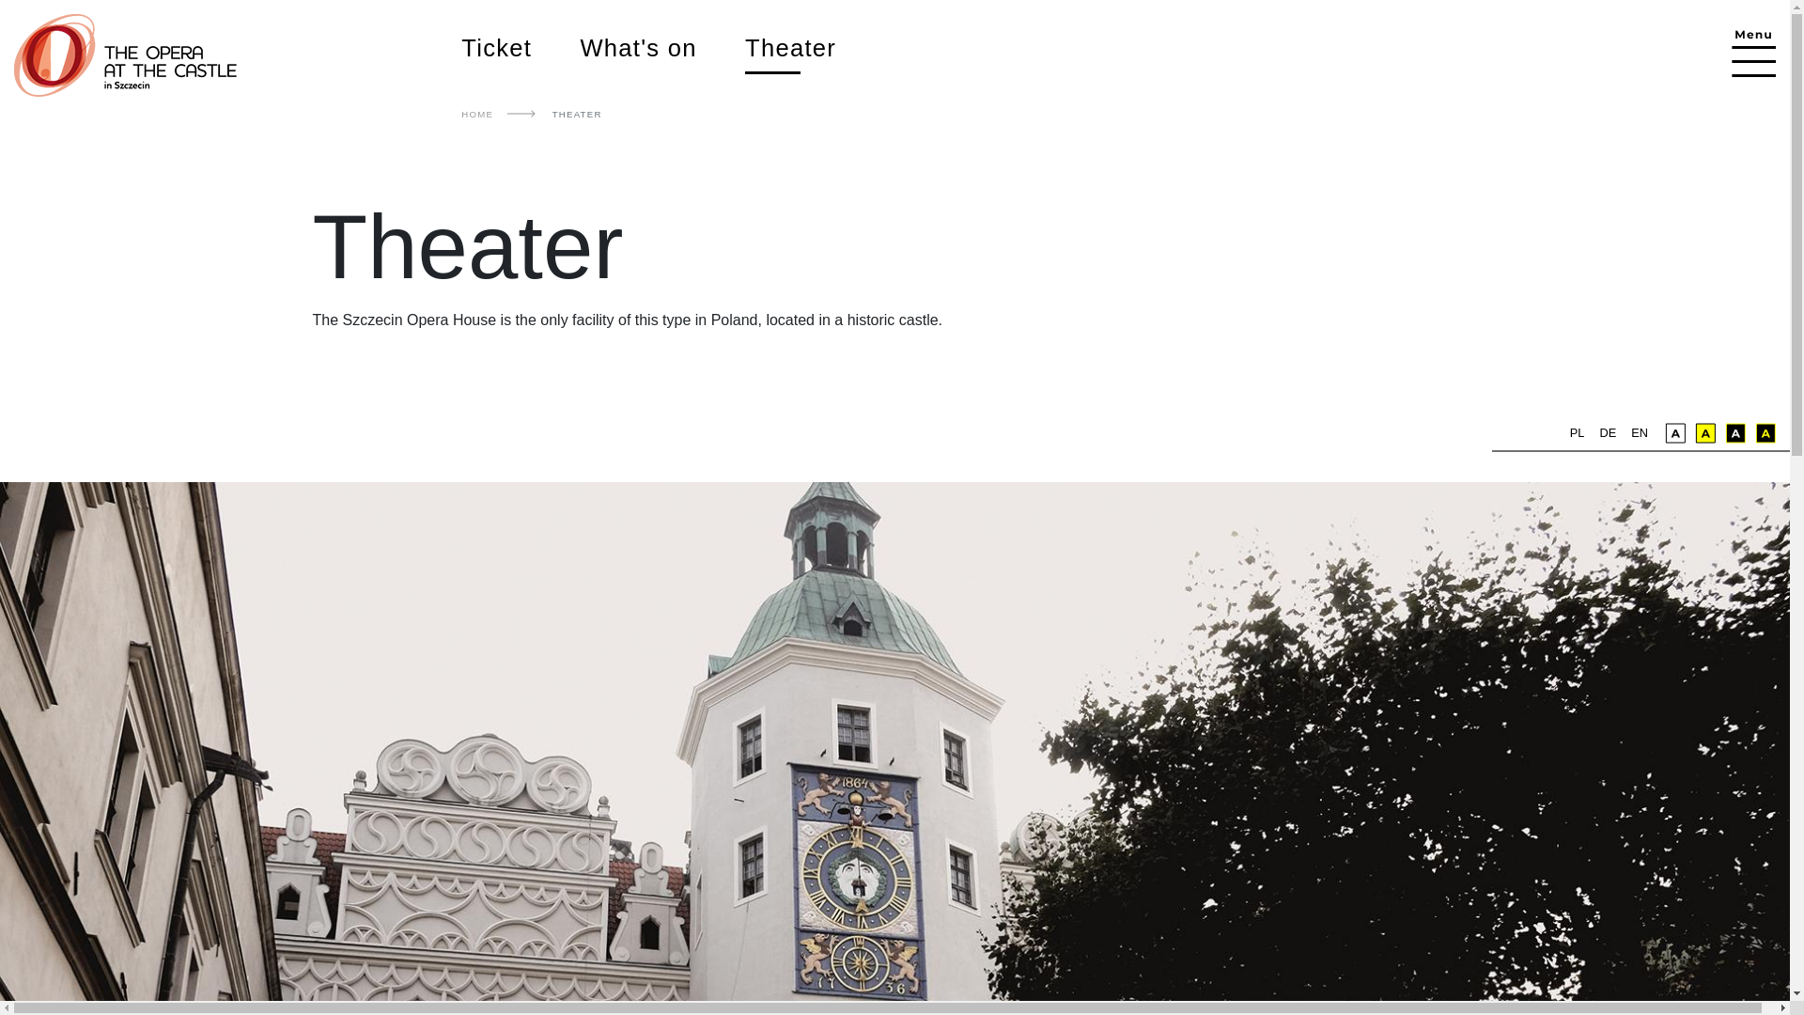 The image size is (1804, 1015). I want to click on Ticket, so click(521, 47).